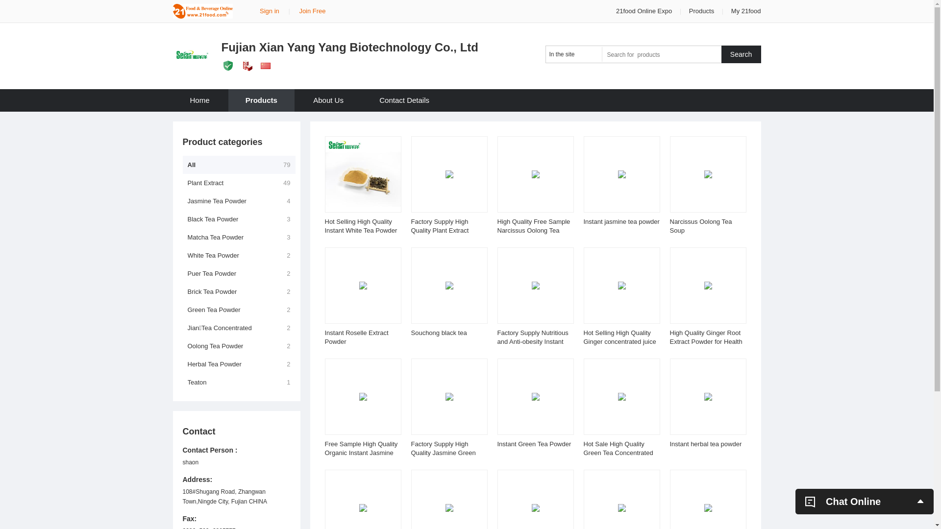 This screenshot has width=941, height=529. What do you see at coordinates (645, 11) in the screenshot?
I see `21food Online Expo` at bounding box center [645, 11].